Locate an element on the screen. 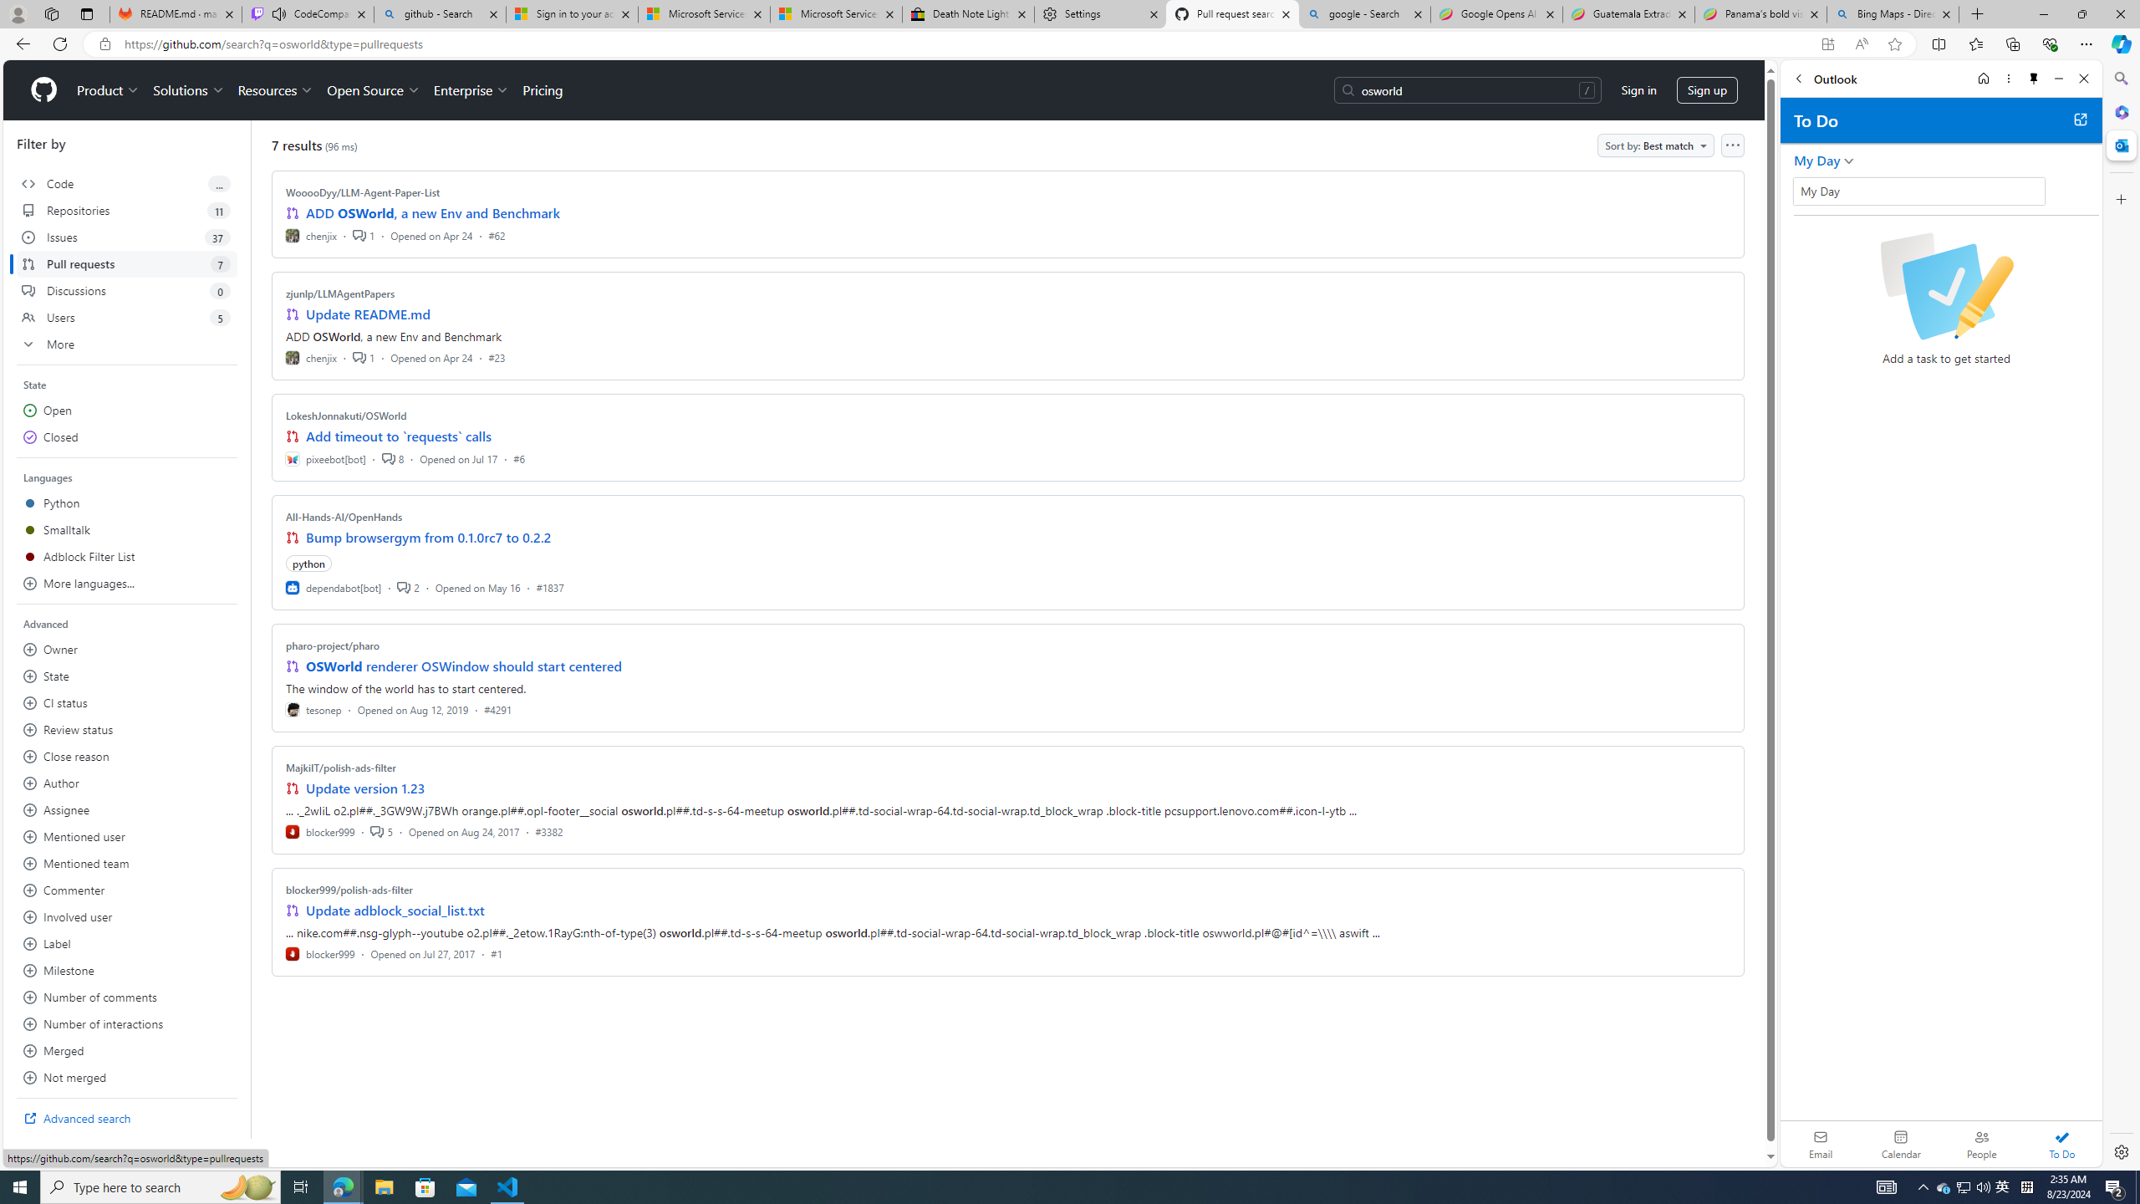  Open column options is located at coordinates (1732, 145).